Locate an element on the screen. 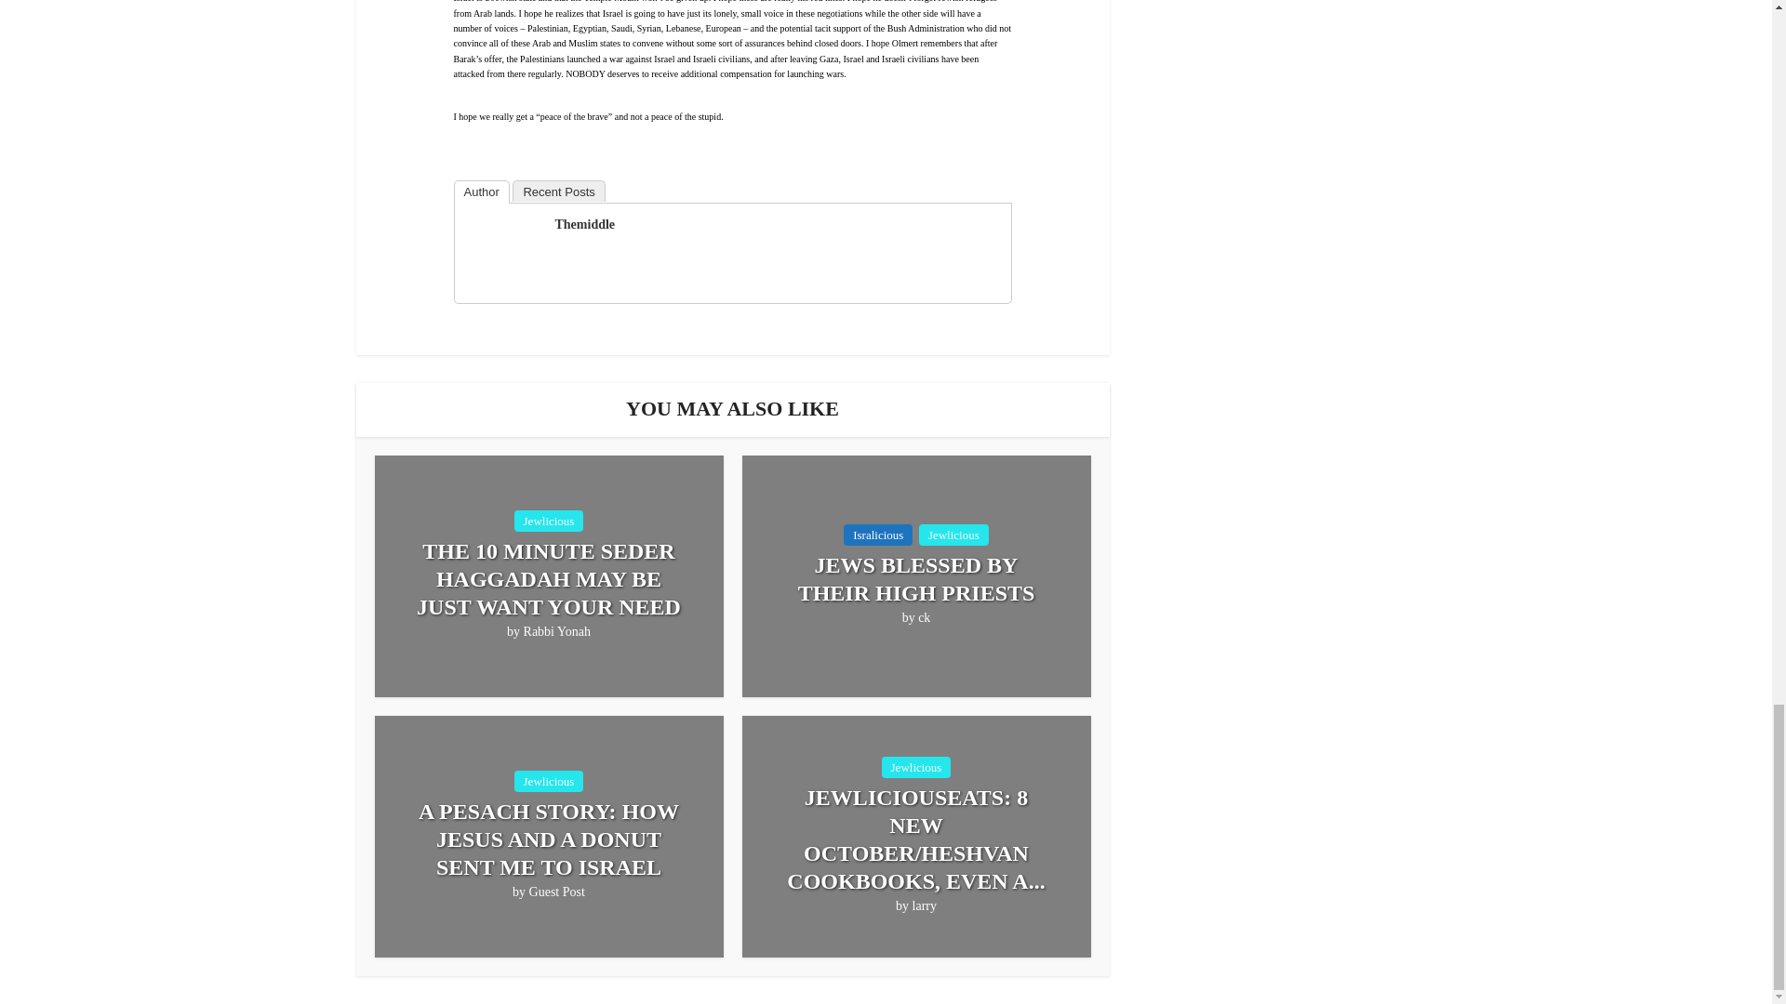 This screenshot has height=1004, width=1786. Rabbi Yonah is located at coordinates (556, 632).